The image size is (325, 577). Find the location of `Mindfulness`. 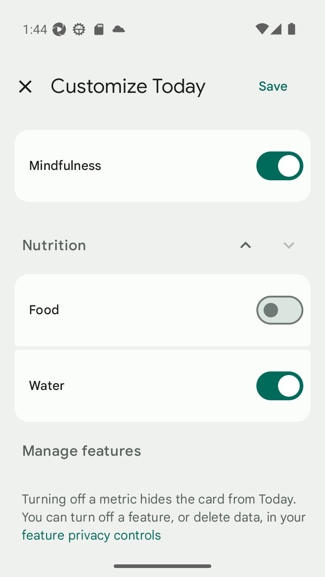

Mindfulness is located at coordinates (162, 166).